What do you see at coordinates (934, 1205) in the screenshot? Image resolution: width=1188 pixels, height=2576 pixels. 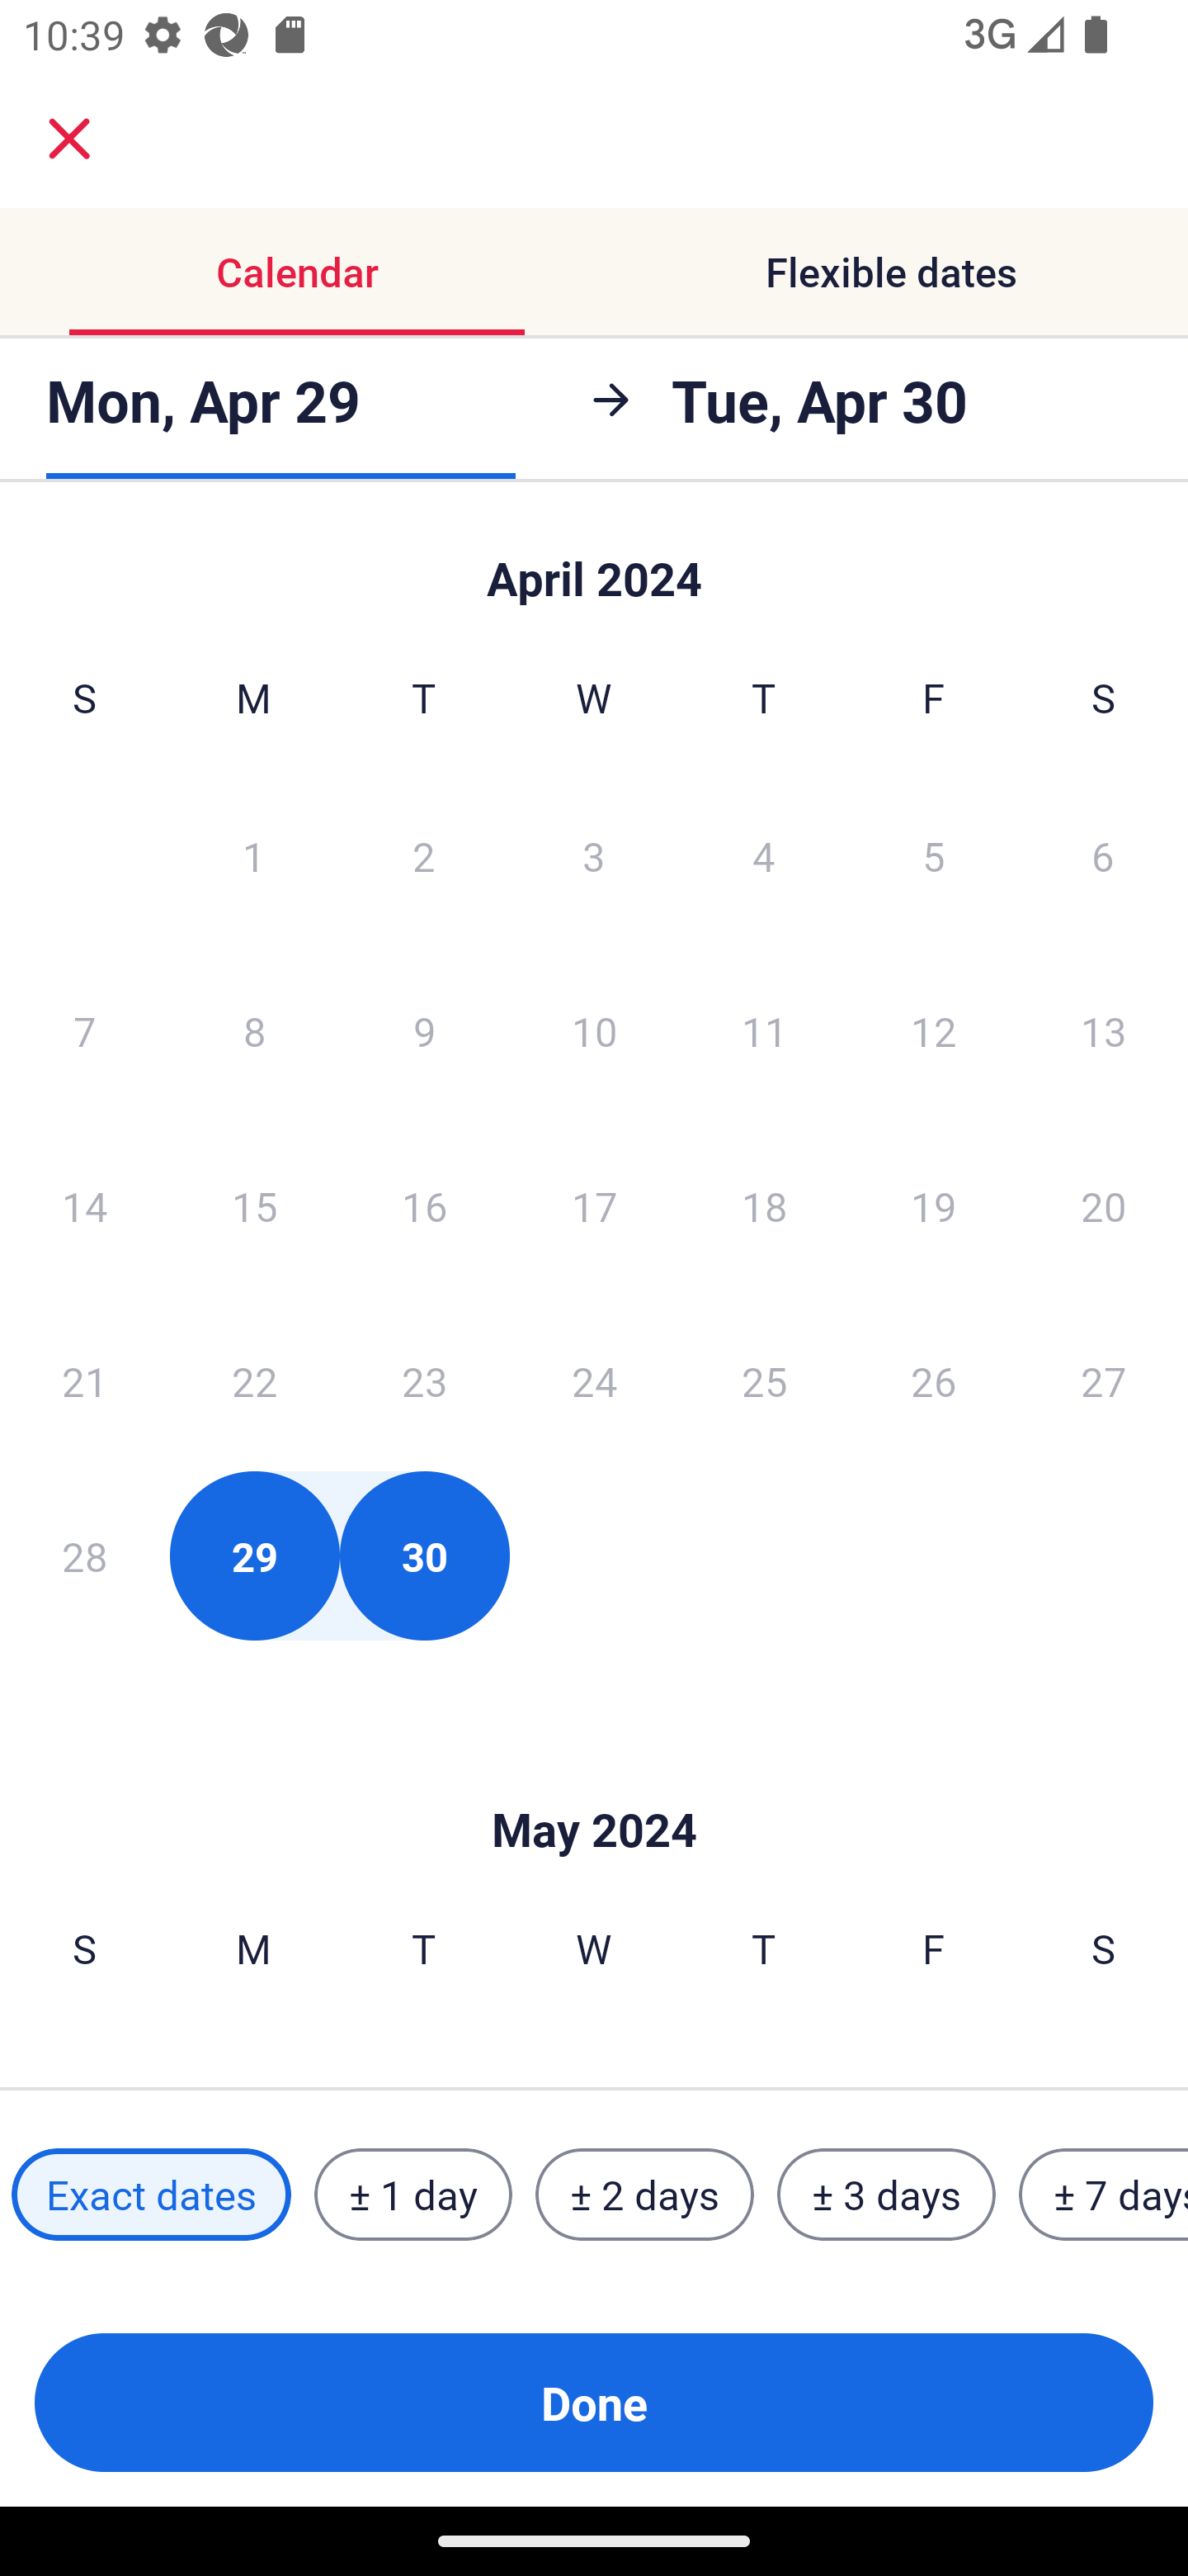 I see `19 Friday, April 19, 2024` at bounding box center [934, 1205].